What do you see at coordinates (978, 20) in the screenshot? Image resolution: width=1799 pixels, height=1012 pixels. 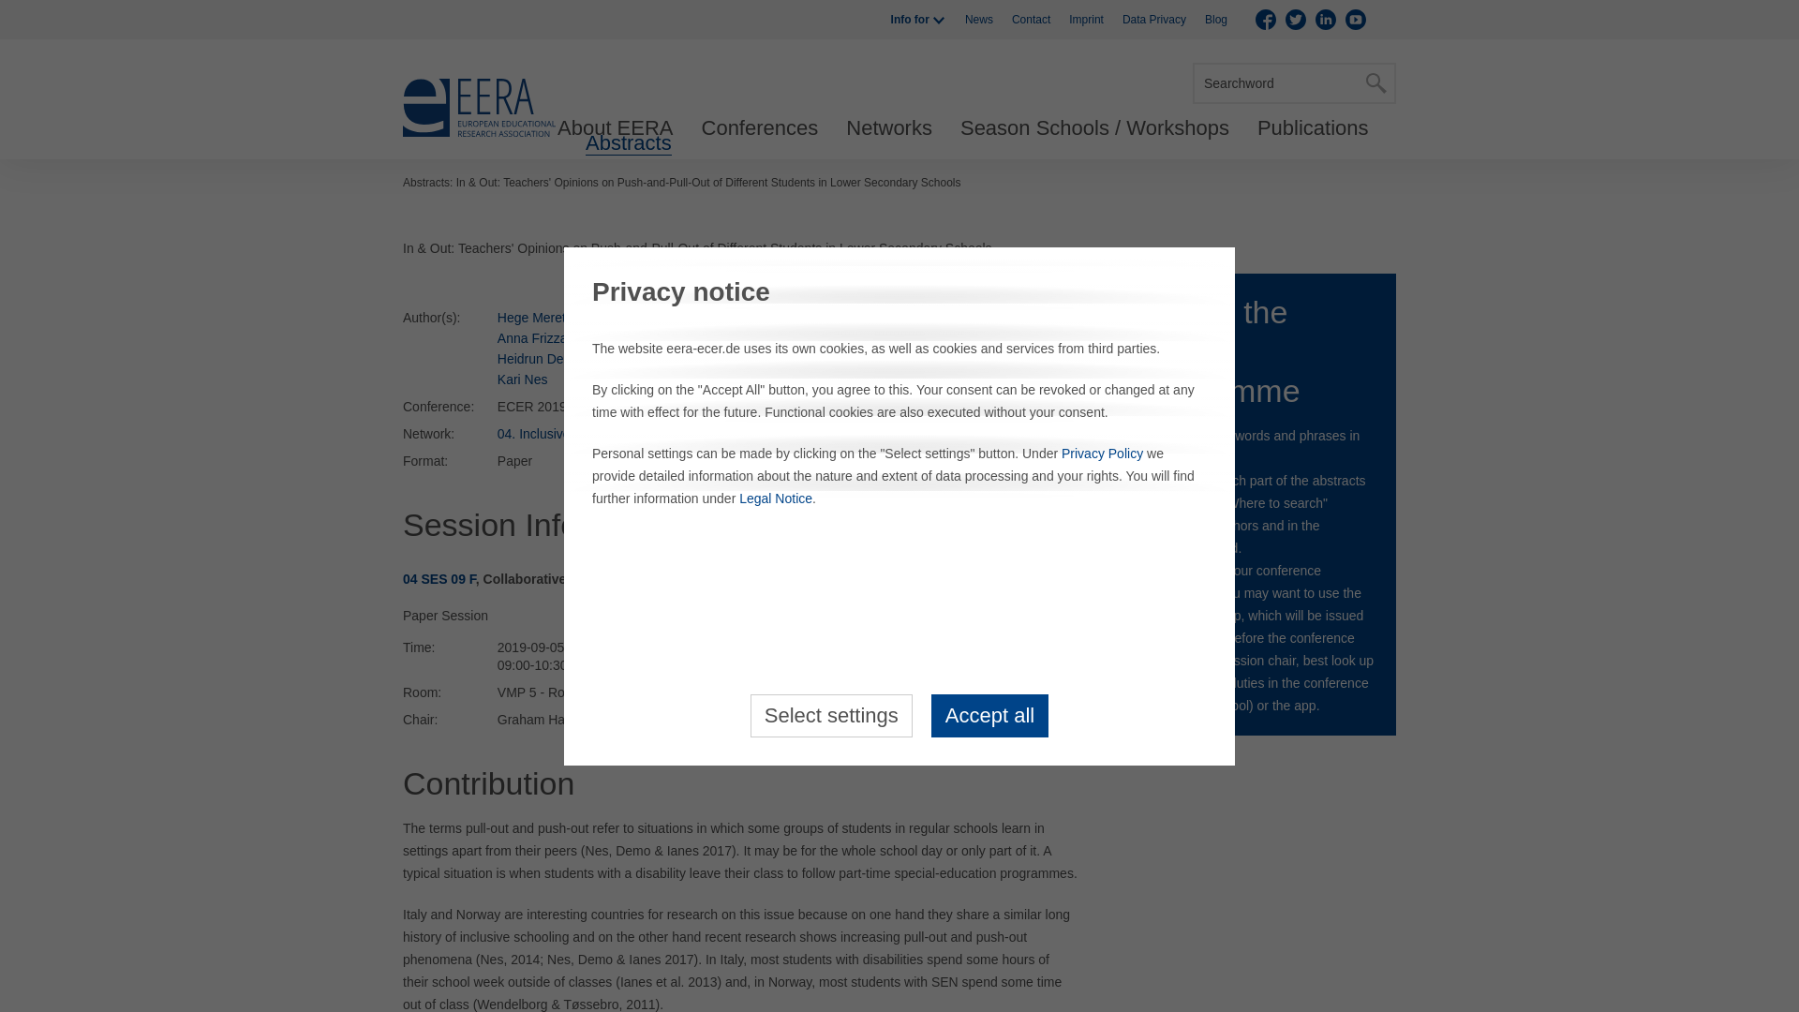 I see `News` at bounding box center [978, 20].